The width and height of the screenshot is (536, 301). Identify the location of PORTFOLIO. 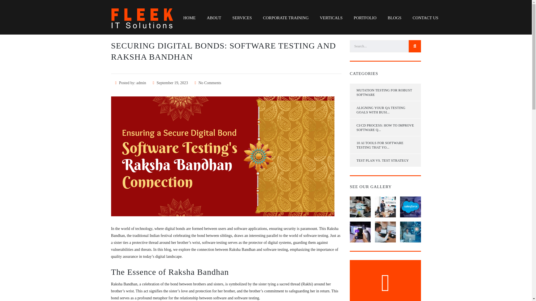
(365, 18).